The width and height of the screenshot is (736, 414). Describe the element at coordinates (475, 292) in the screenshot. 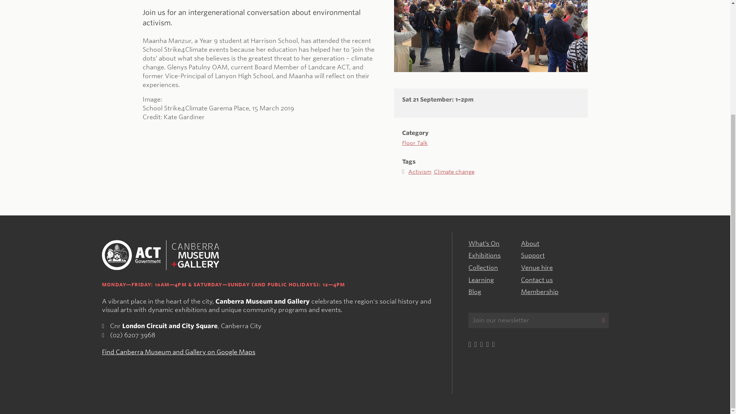

I see `Blog` at that location.